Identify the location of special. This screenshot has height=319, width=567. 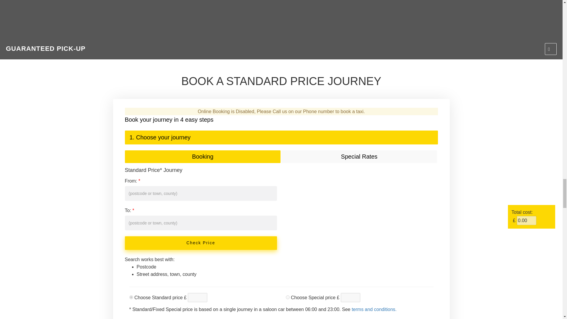
(288, 297).